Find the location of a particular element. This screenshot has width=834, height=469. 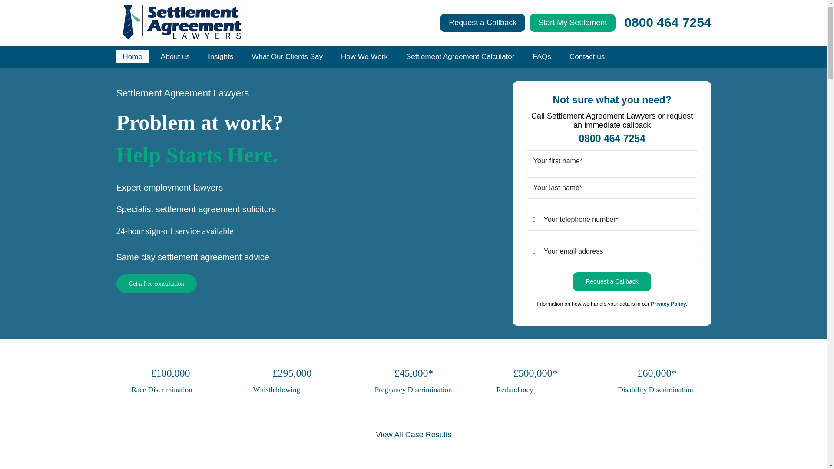

0800 464 7254 is located at coordinates (612, 138).